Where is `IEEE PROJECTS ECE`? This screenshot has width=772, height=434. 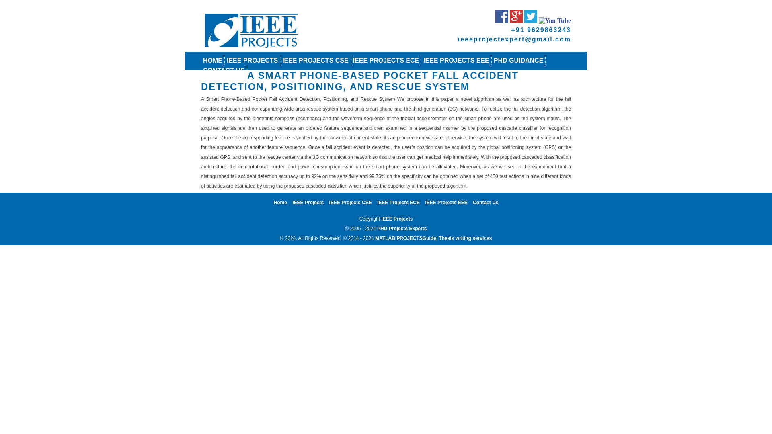 IEEE PROJECTS ECE is located at coordinates (386, 60).